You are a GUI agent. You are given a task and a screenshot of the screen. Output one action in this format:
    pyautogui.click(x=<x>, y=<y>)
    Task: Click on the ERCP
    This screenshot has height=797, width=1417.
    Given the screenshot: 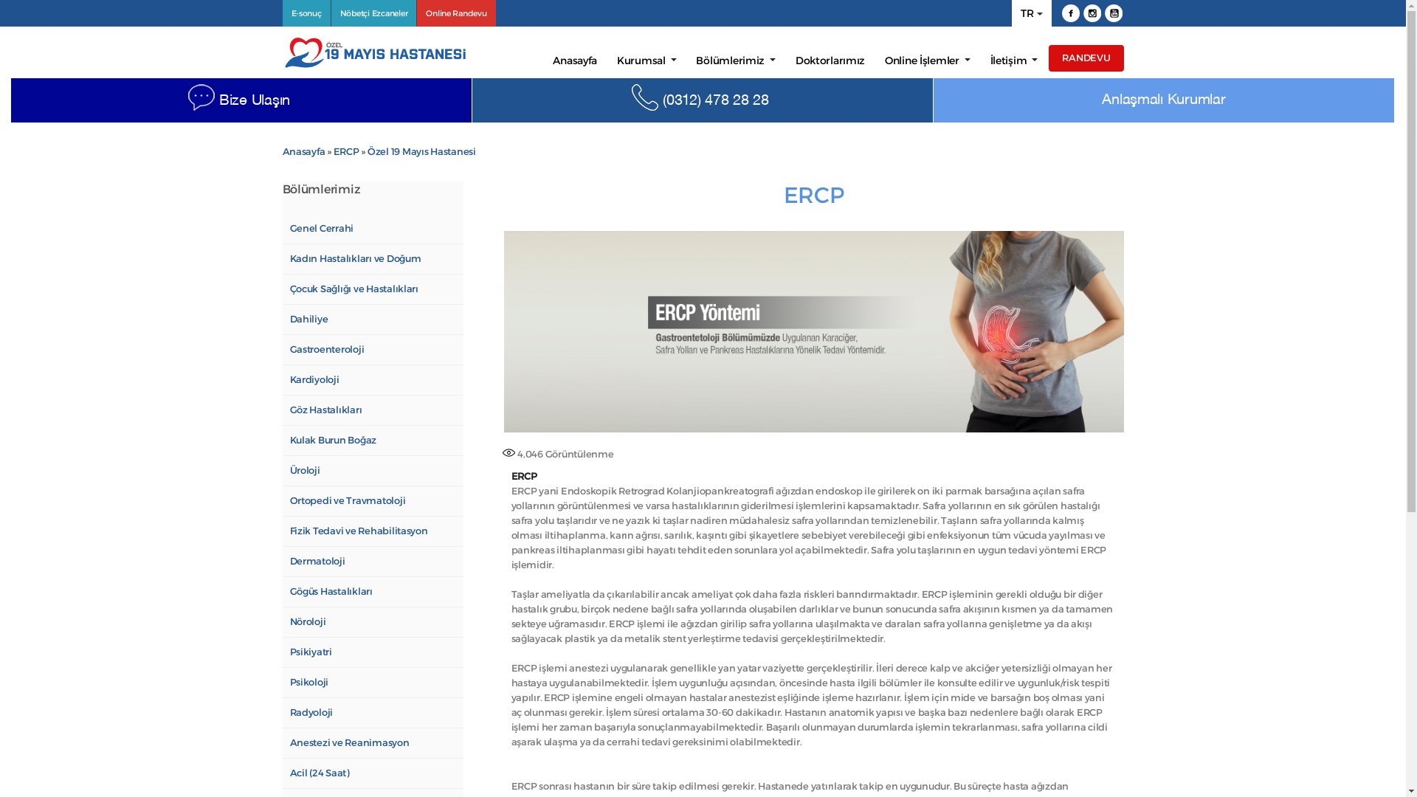 What is the action you would take?
    pyautogui.click(x=347, y=152)
    